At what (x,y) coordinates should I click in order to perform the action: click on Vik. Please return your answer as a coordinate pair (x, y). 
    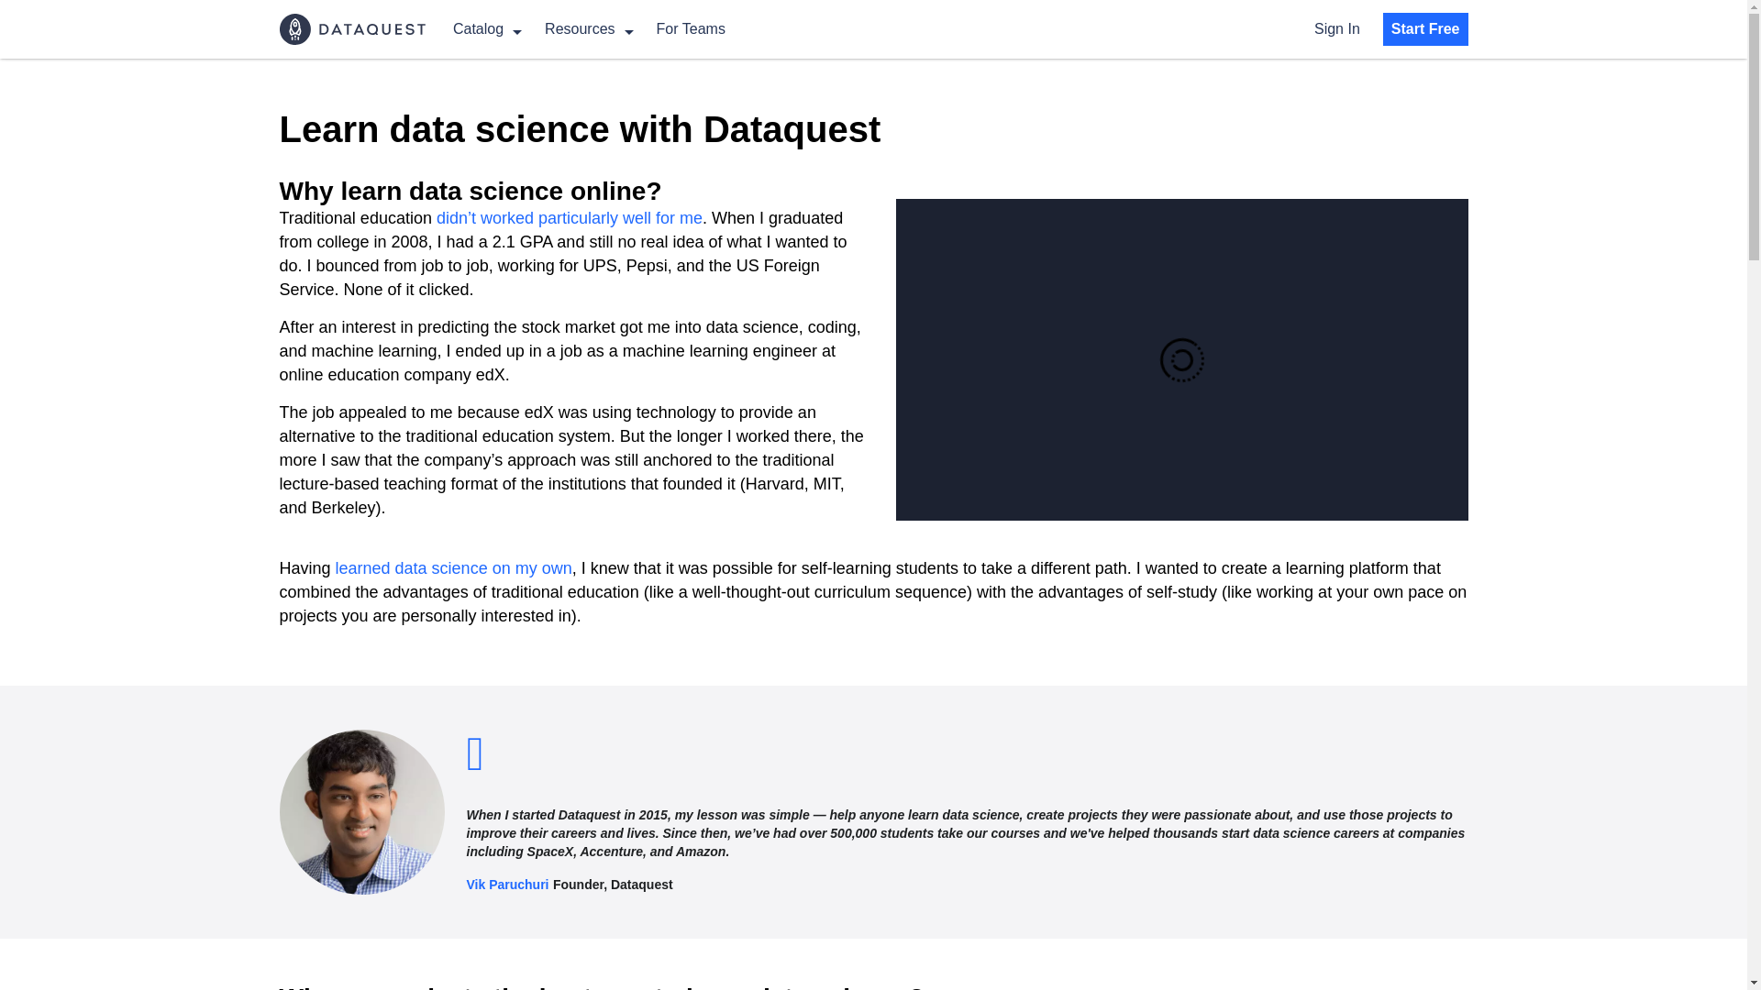
    Looking at the image, I should click on (360, 812).